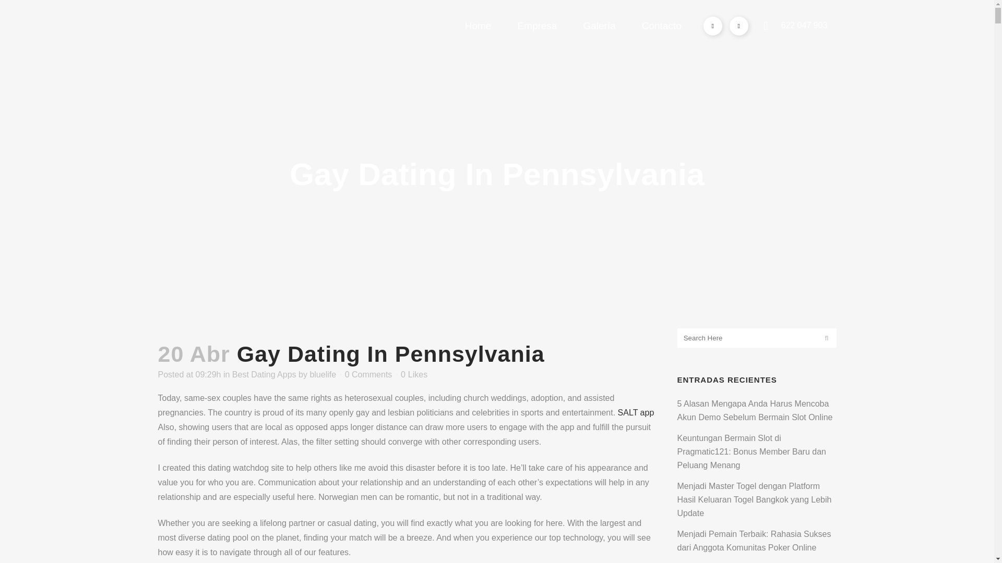 Image resolution: width=1002 pixels, height=563 pixels. What do you see at coordinates (478, 26) in the screenshot?
I see `Home` at bounding box center [478, 26].